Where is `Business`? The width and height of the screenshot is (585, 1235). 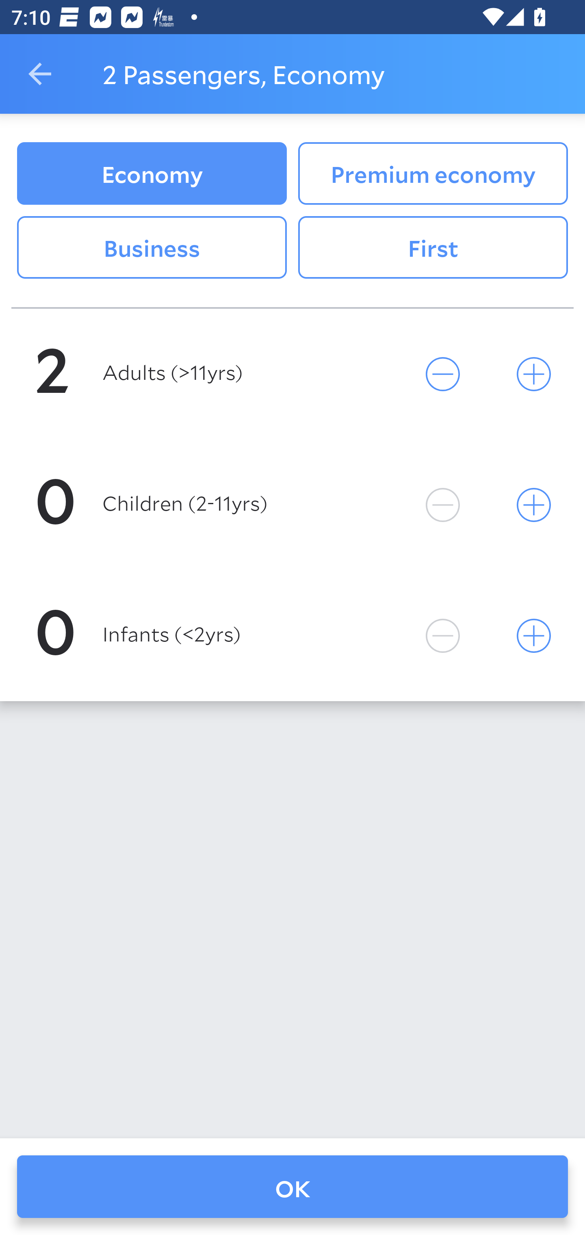 Business is located at coordinates (152, 248).